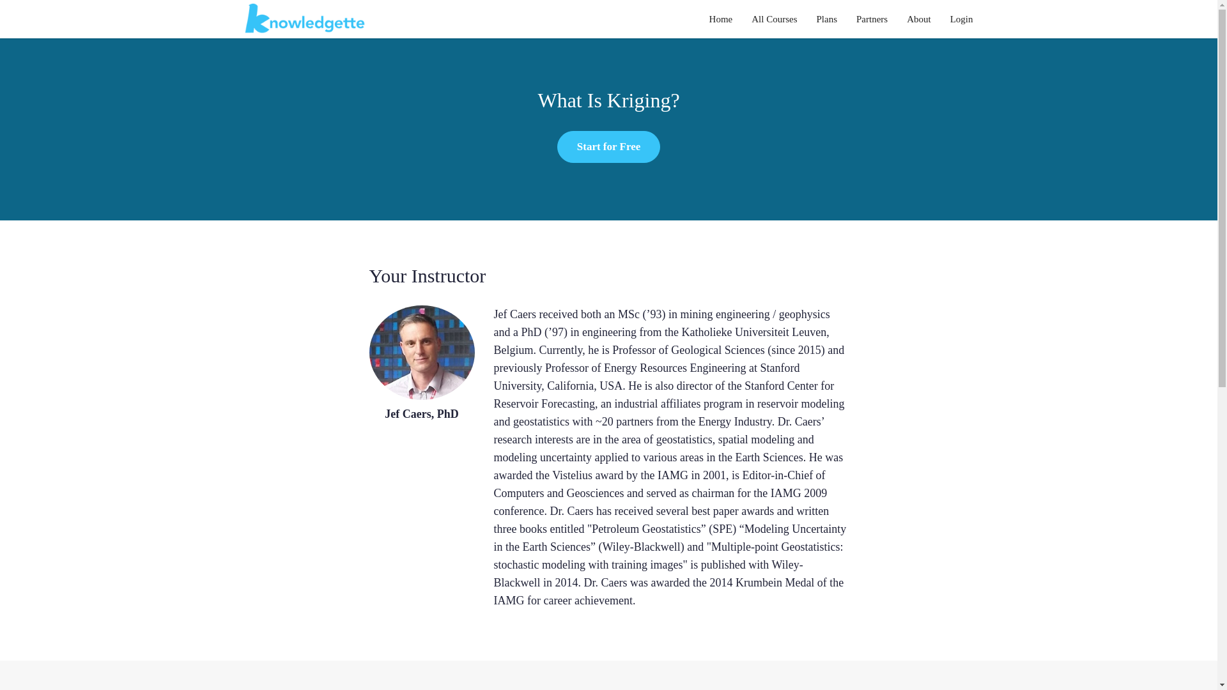 The height and width of the screenshot is (690, 1227). Describe the element at coordinates (721, 19) in the screenshot. I see `Home` at that location.